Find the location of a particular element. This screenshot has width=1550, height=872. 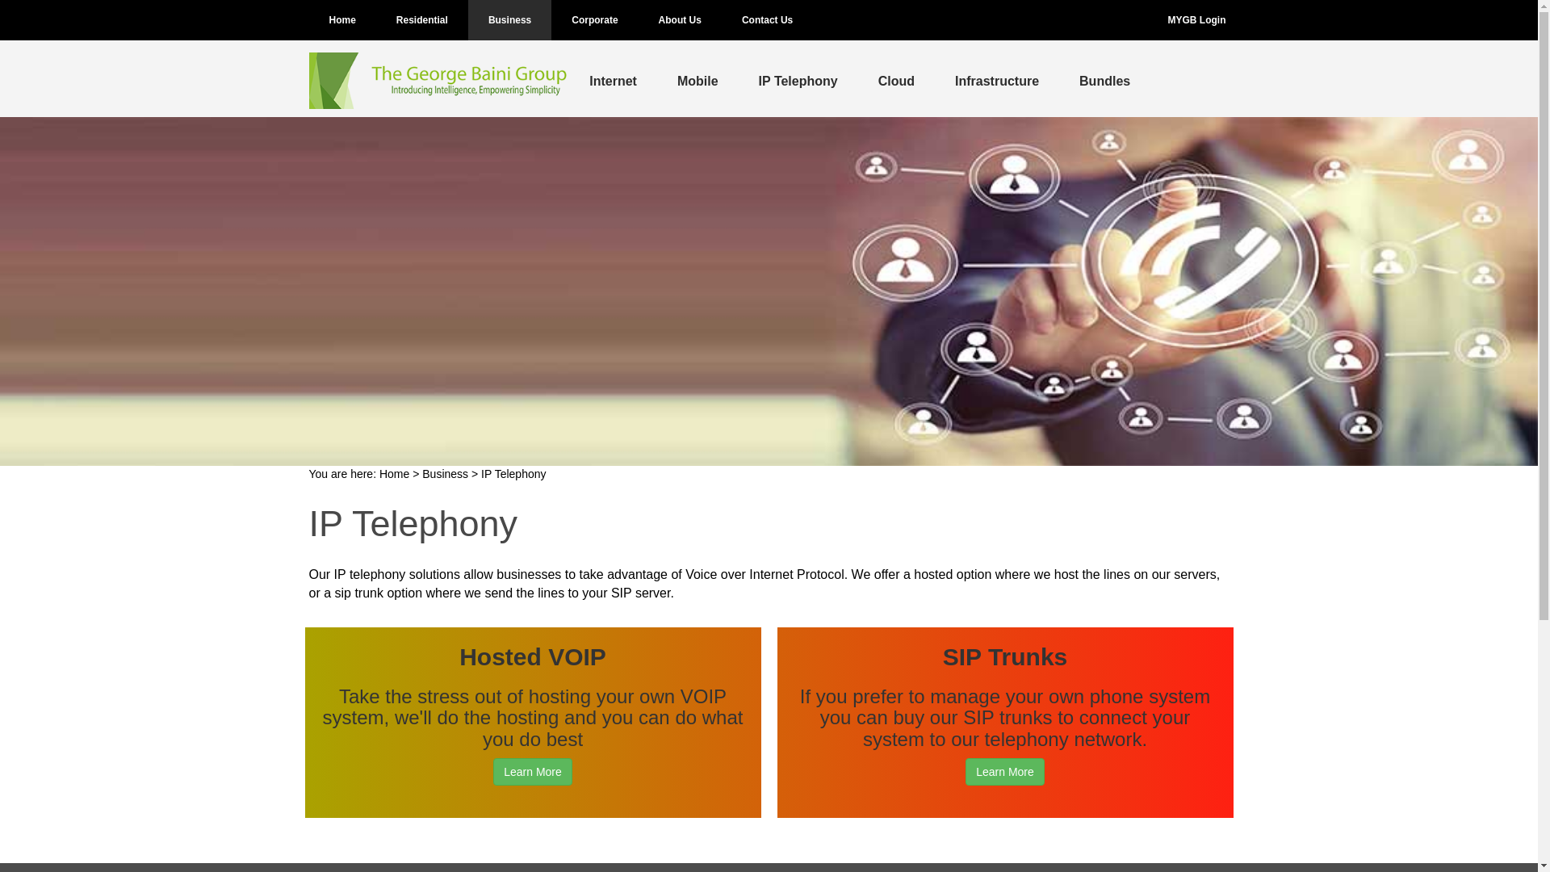

Home is located at coordinates (394, 474).